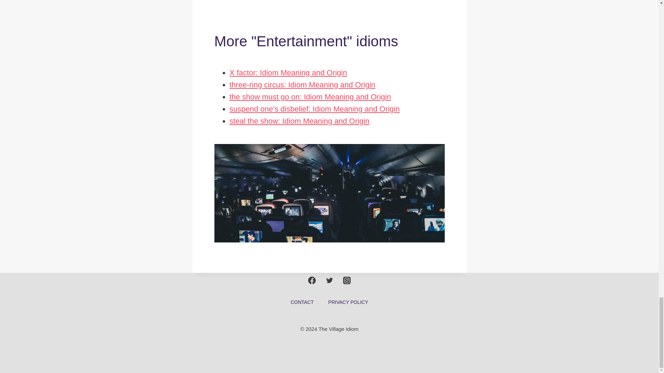 The height and width of the screenshot is (373, 664). What do you see at coordinates (310, 97) in the screenshot?
I see `the show must go on: Idiom Meaning and Origin` at bounding box center [310, 97].